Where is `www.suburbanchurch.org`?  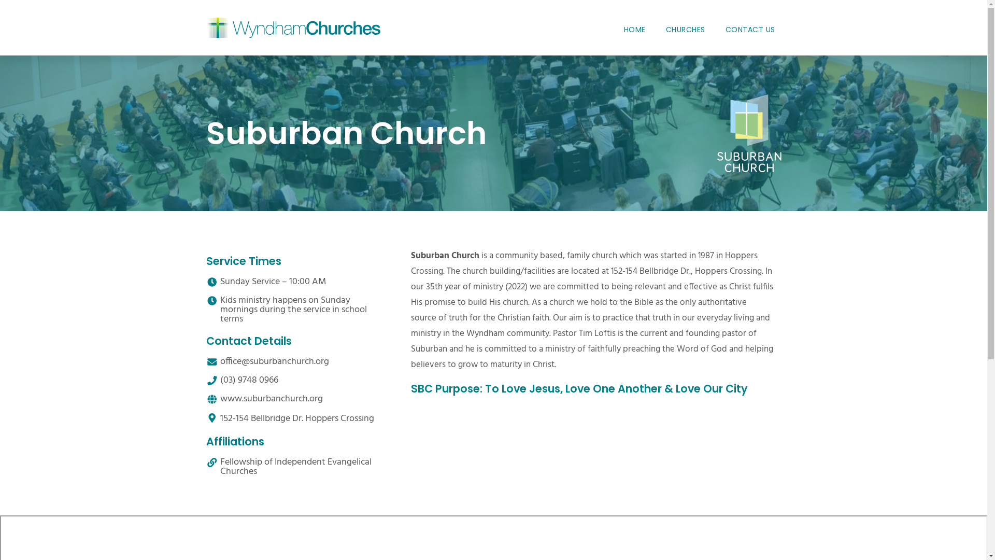
www.suburbanchurch.org is located at coordinates (272, 399).